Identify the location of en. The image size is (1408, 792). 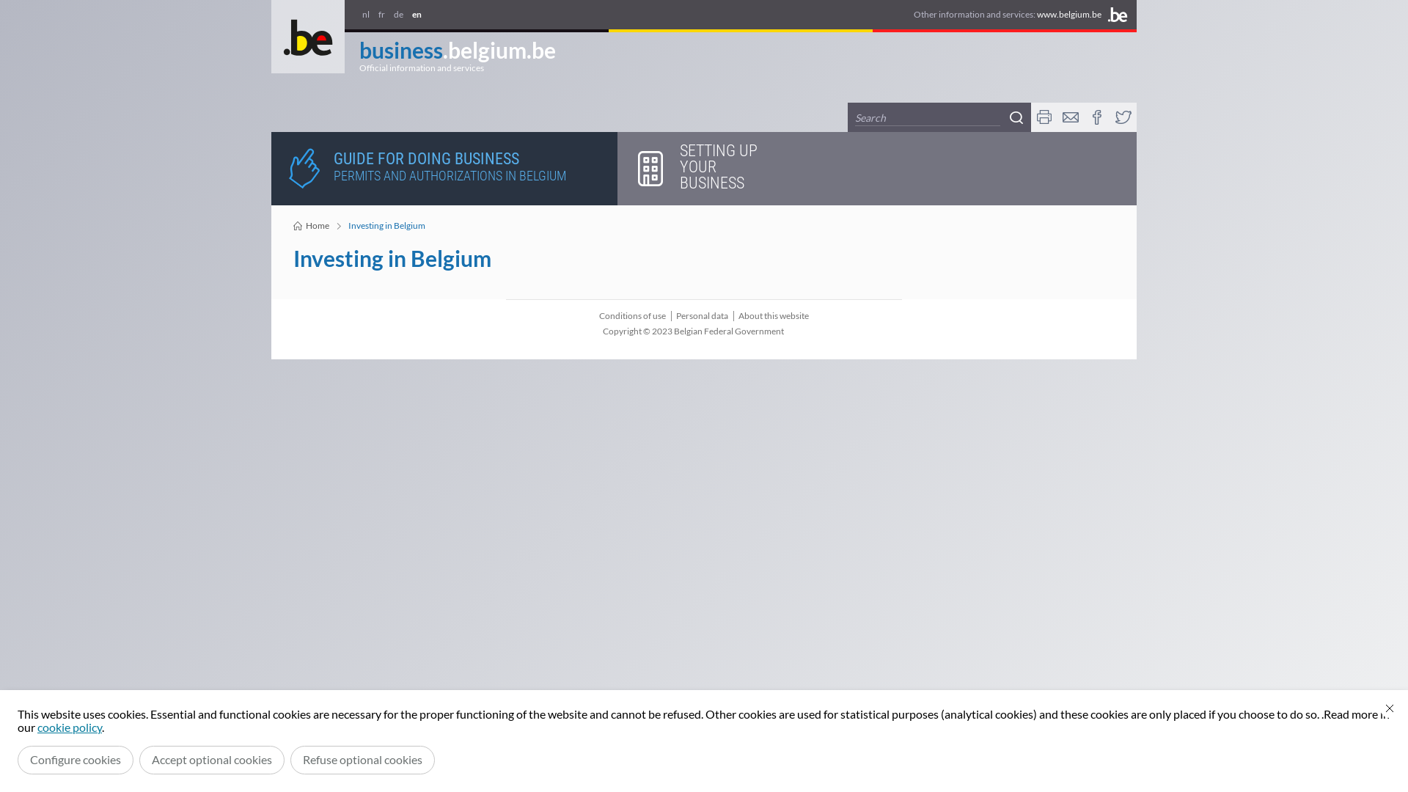
(417, 15).